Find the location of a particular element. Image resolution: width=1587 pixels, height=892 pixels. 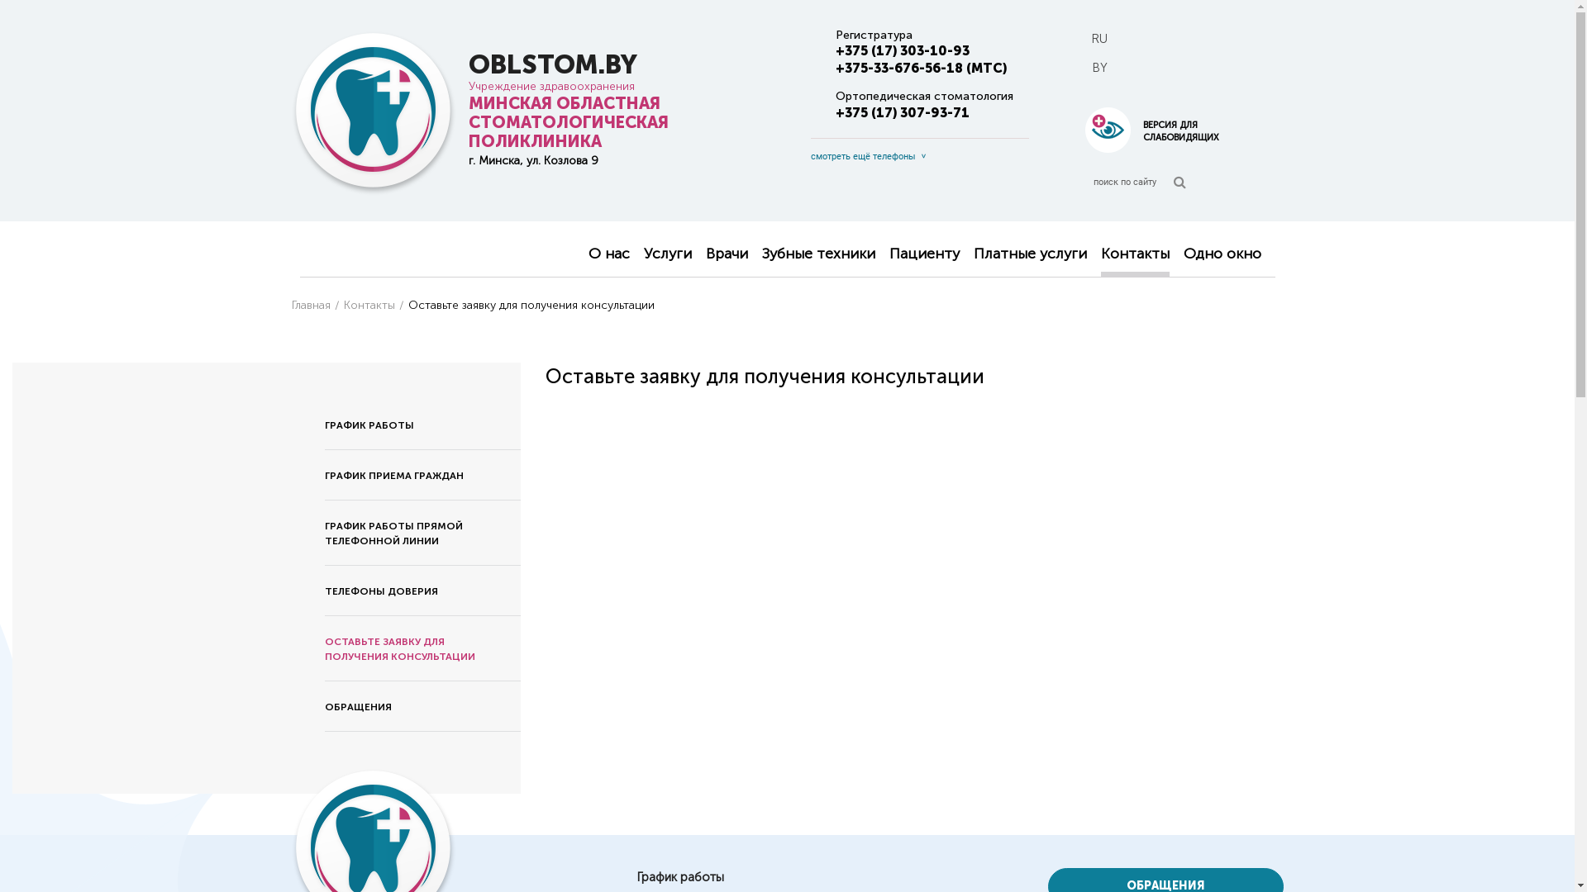

BY is located at coordinates (1099, 68).